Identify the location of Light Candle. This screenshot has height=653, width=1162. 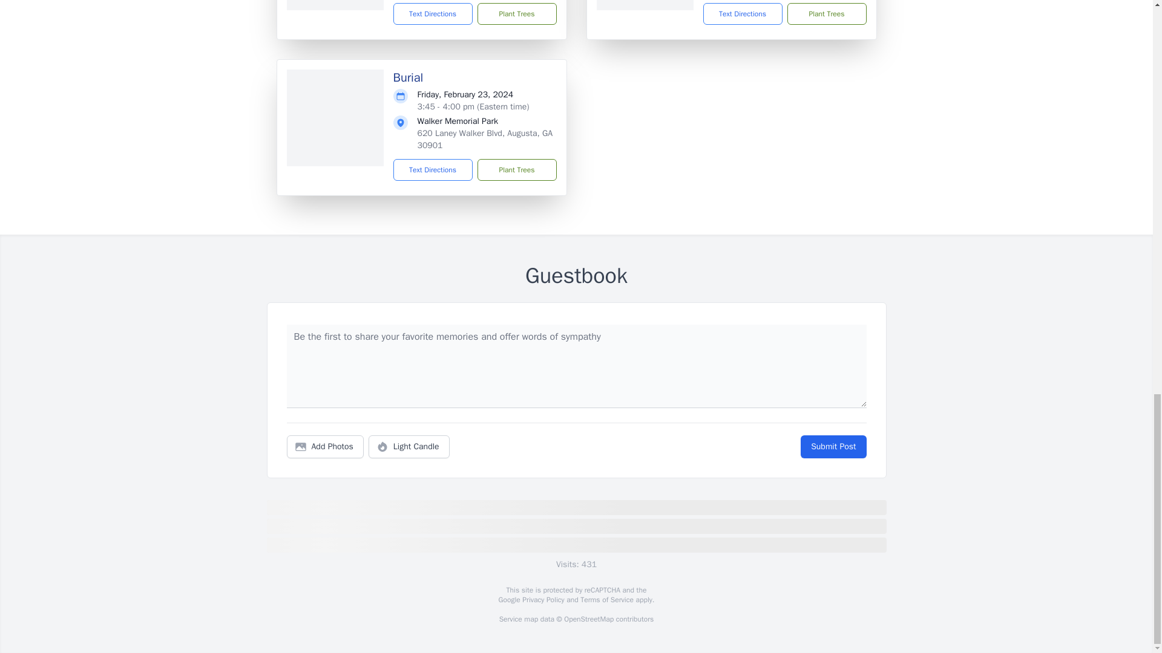
(409, 447).